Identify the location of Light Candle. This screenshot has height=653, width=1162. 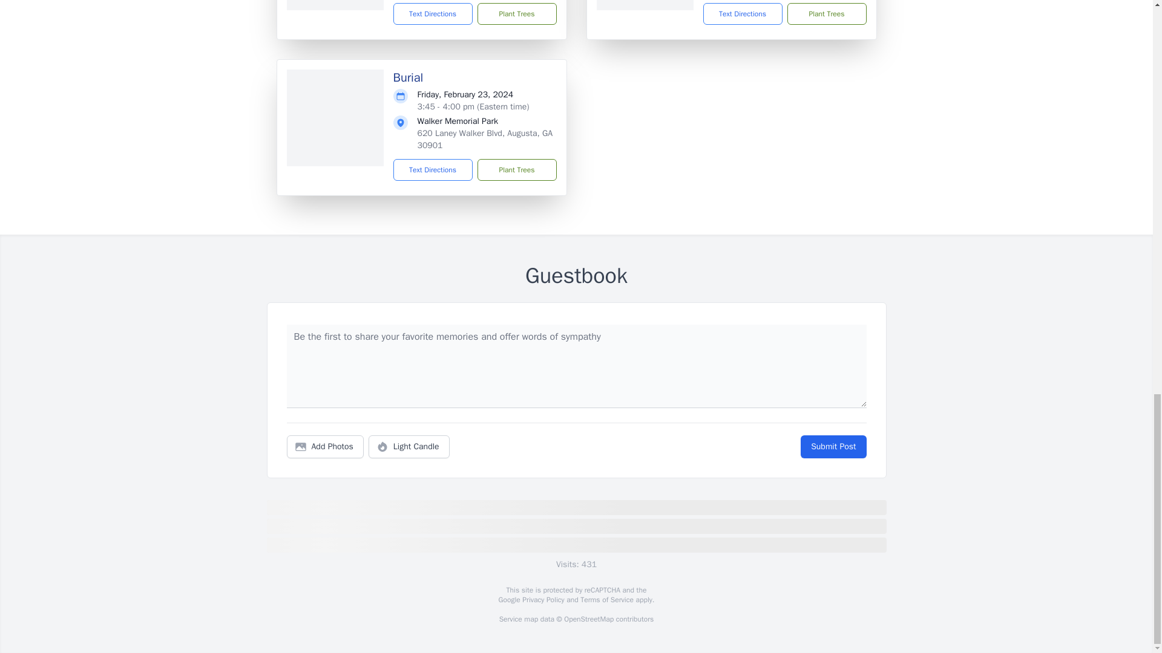
(409, 447).